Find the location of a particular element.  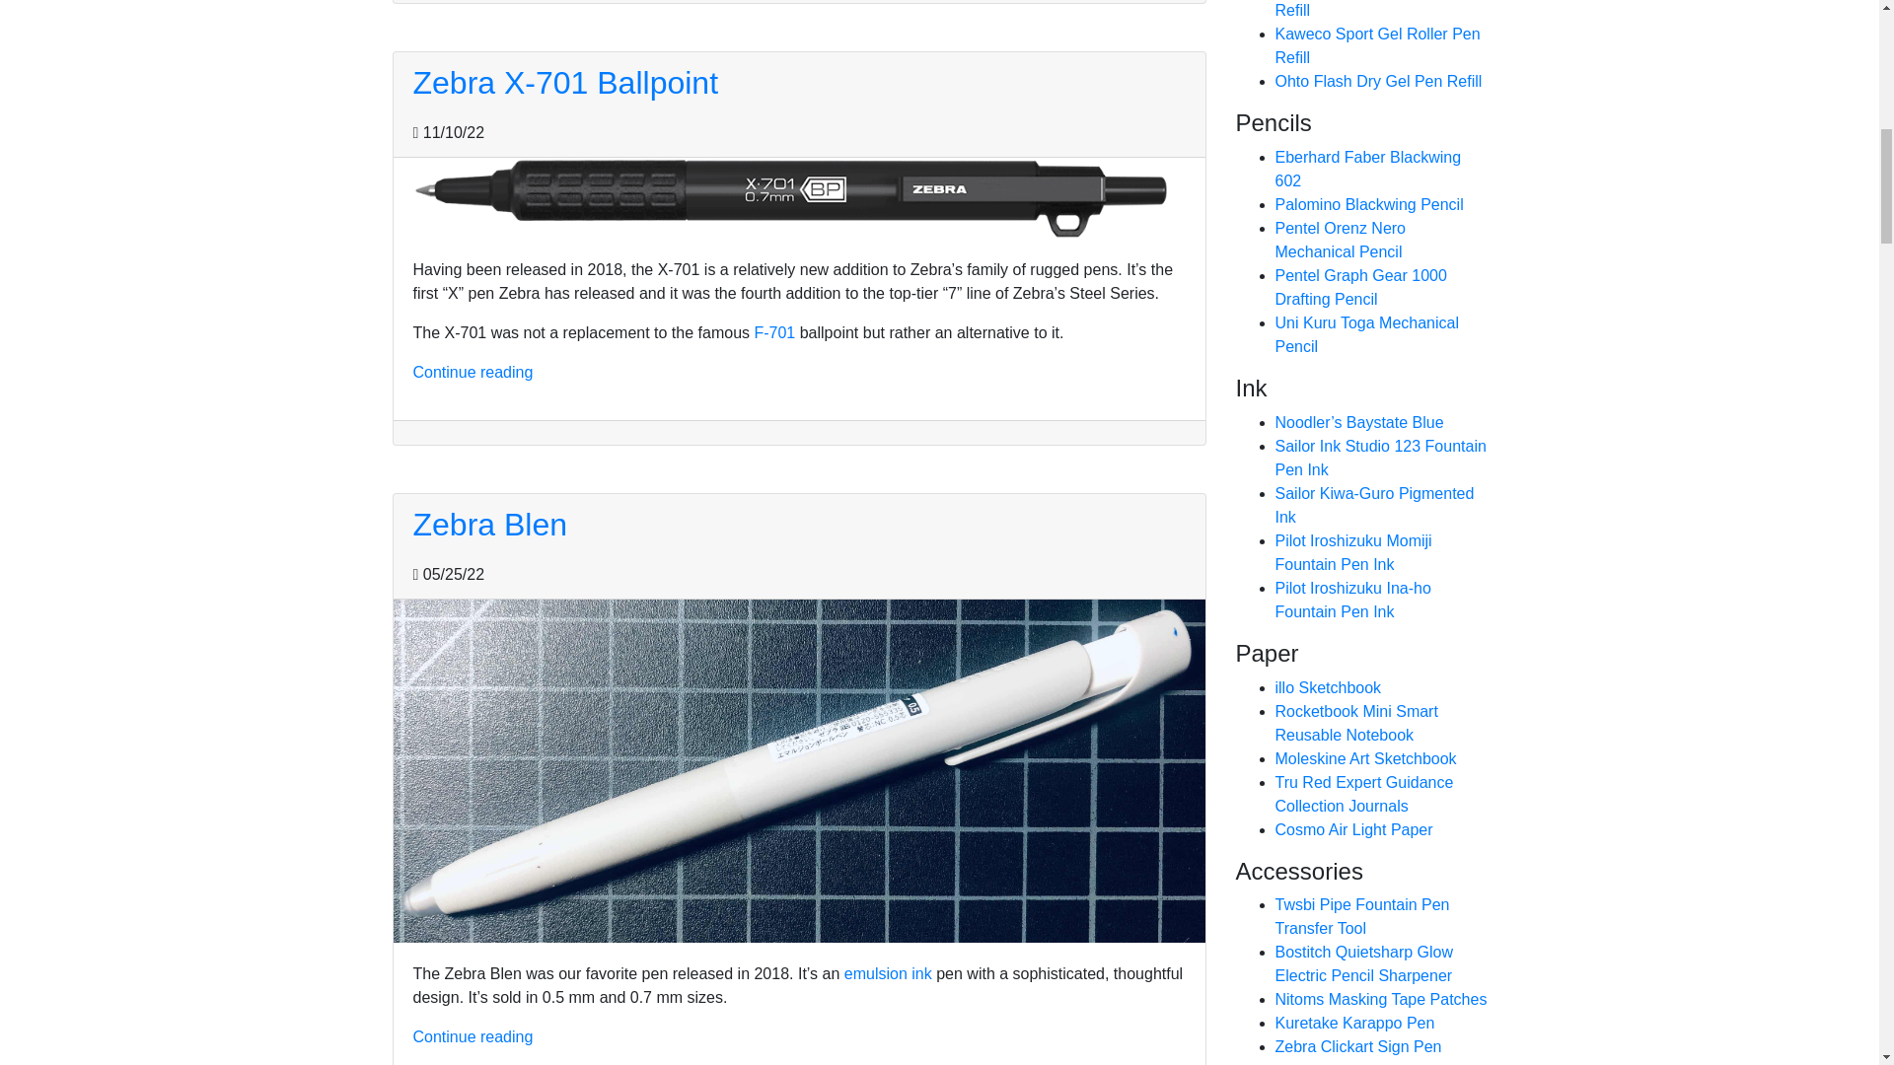

Zebra Blen is located at coordinates (489, 525).